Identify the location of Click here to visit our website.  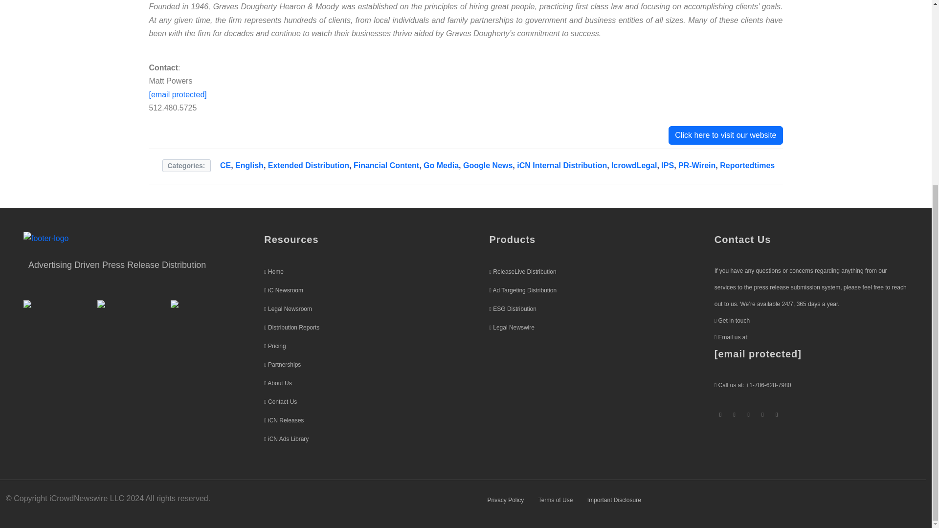
(725, 135).